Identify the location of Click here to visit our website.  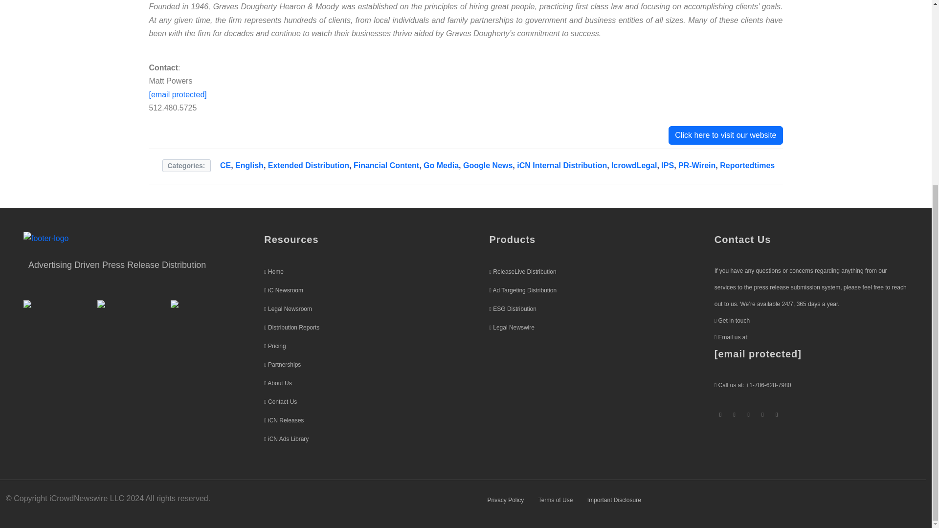
(725, 135).